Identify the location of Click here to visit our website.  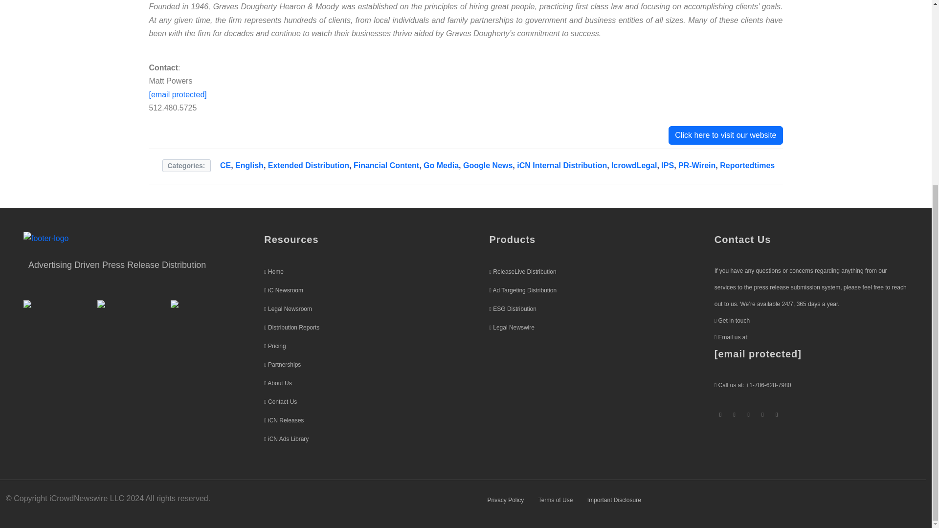
(725, 135).